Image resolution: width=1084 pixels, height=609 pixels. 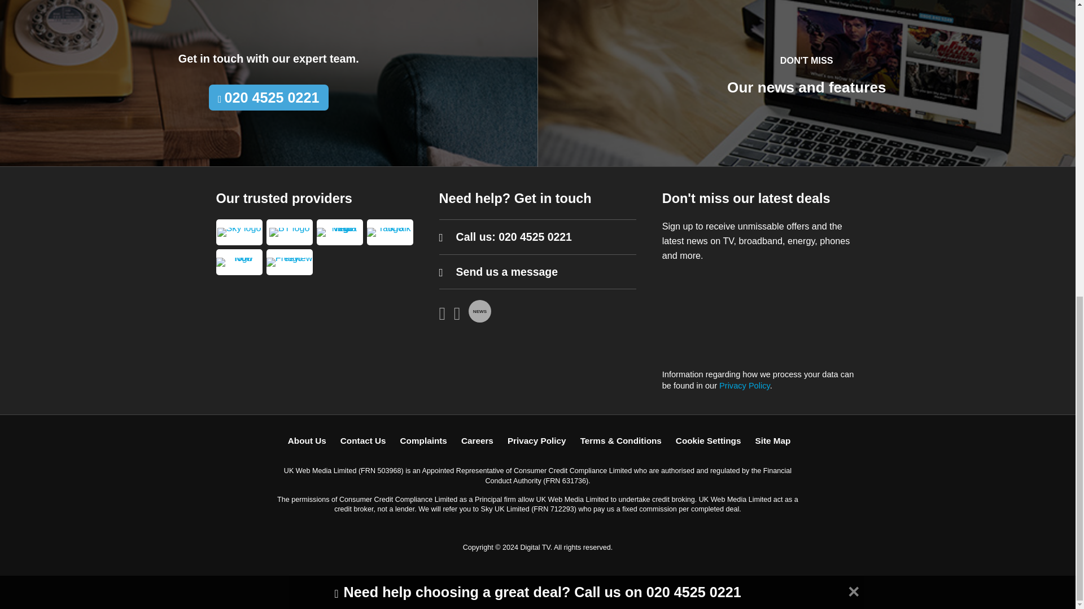 What do you see at coordinates (744, 386) in the screenshot?
I see `Privacy Policy` at bounding box center [744, 386].